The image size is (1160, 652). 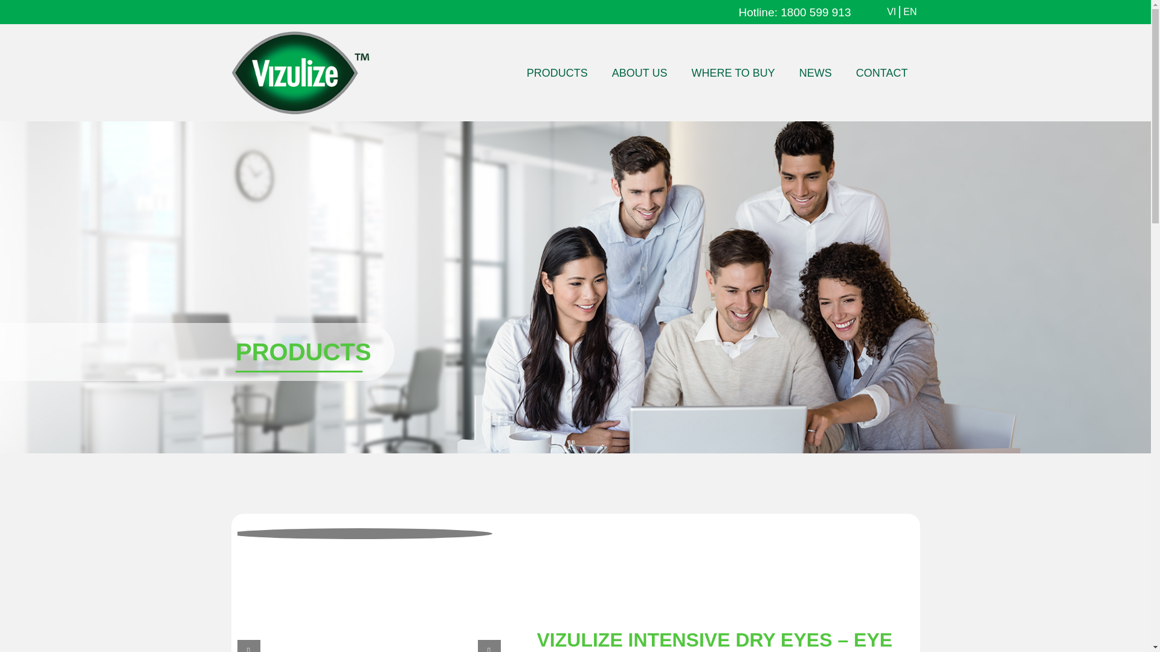 What do you see at coordinates (557, 72) in the screenshot?
I see `PRODUCTS` at bounding box center [557, 72].